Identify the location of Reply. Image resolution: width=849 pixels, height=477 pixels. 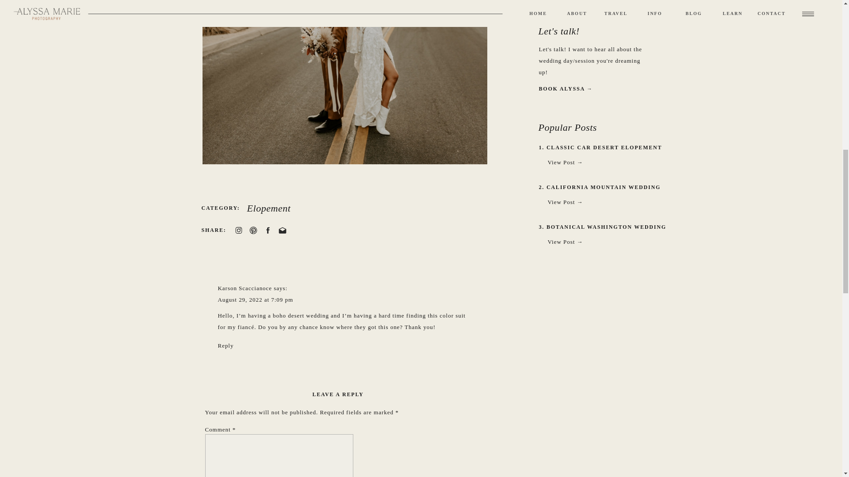
(226, 345).